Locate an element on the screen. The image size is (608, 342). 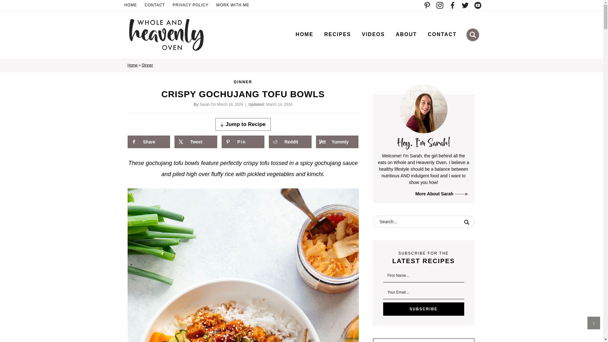
CONTACT is located at coordinates (442, 34).